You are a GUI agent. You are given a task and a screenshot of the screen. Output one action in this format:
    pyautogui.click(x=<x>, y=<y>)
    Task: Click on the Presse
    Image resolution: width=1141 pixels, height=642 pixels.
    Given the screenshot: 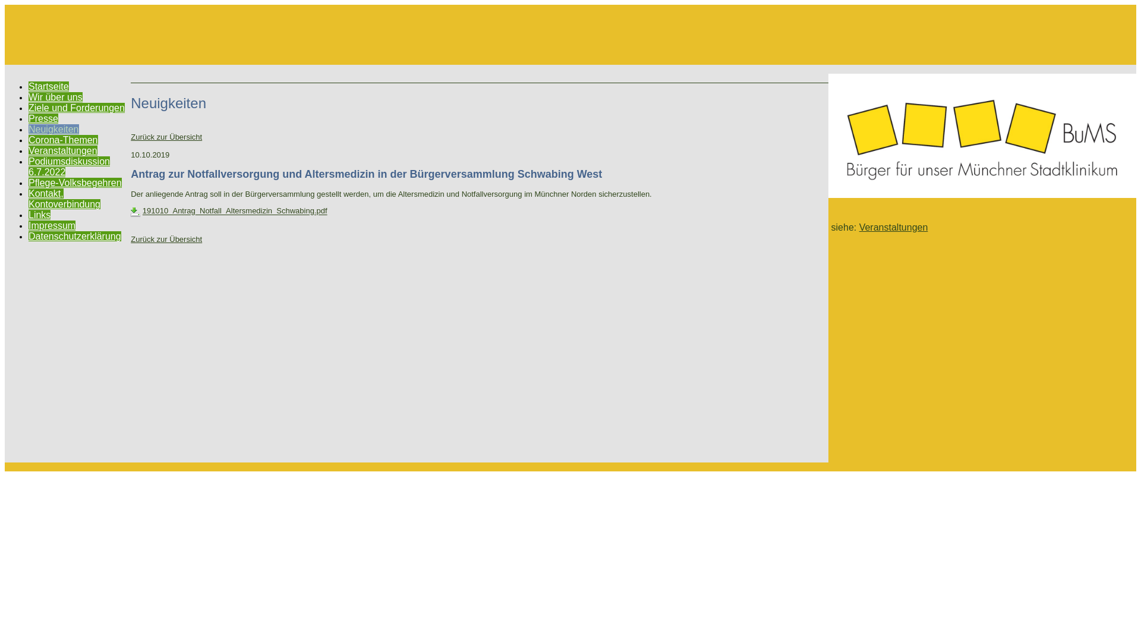 What is the action you would take?
    pyautogui.click(x=43, y=119)
    